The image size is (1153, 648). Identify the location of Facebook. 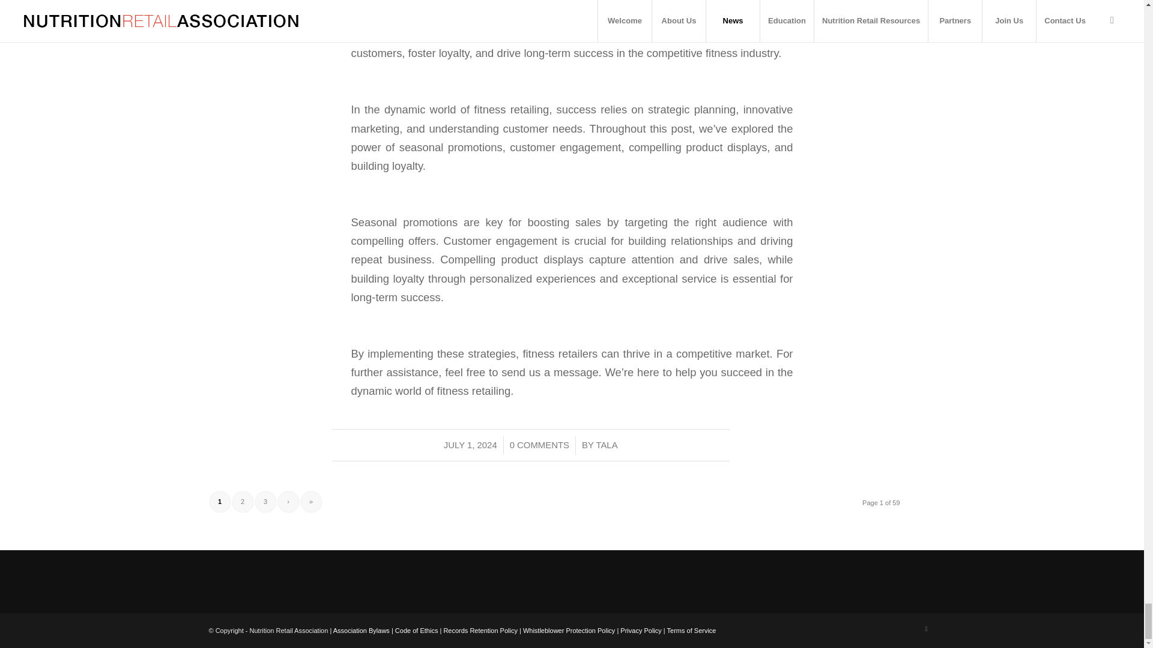
(926, 628).